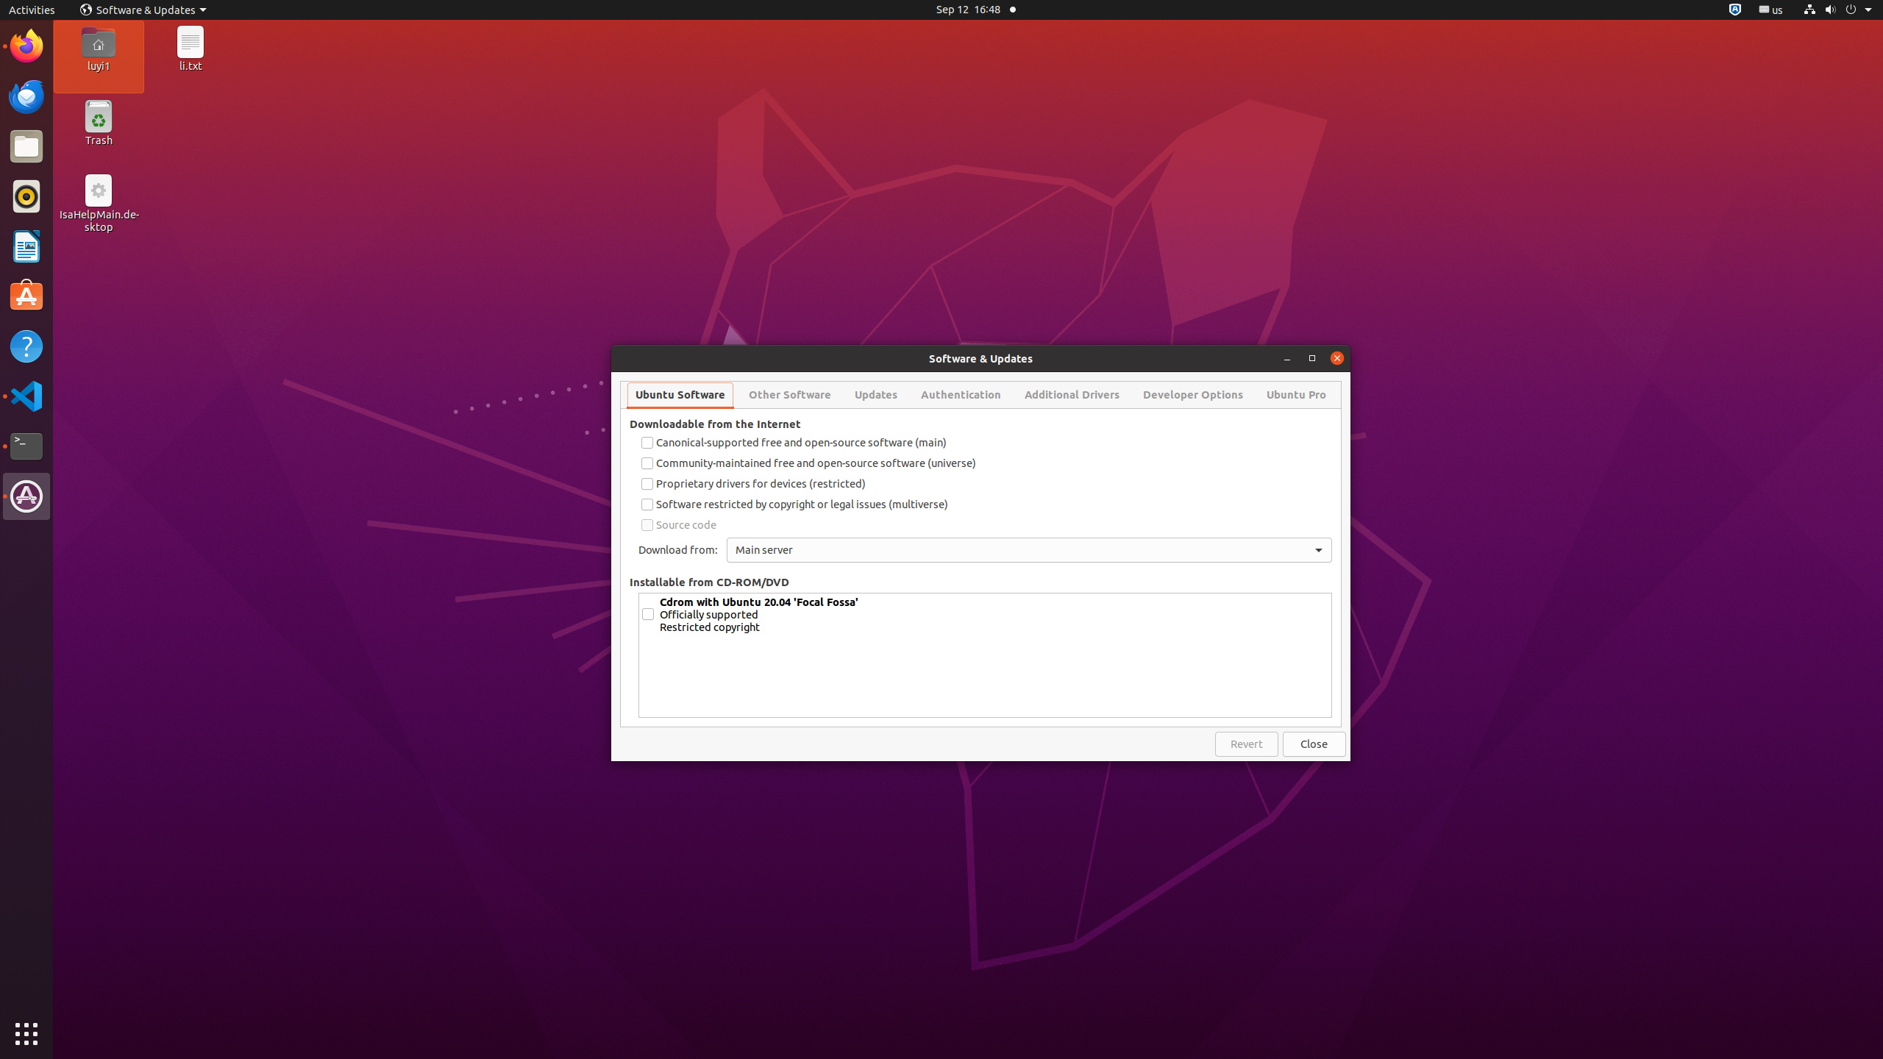  Describe the element at coordinates (1247, 744) in the screenshot. I see `Revert` at that location.